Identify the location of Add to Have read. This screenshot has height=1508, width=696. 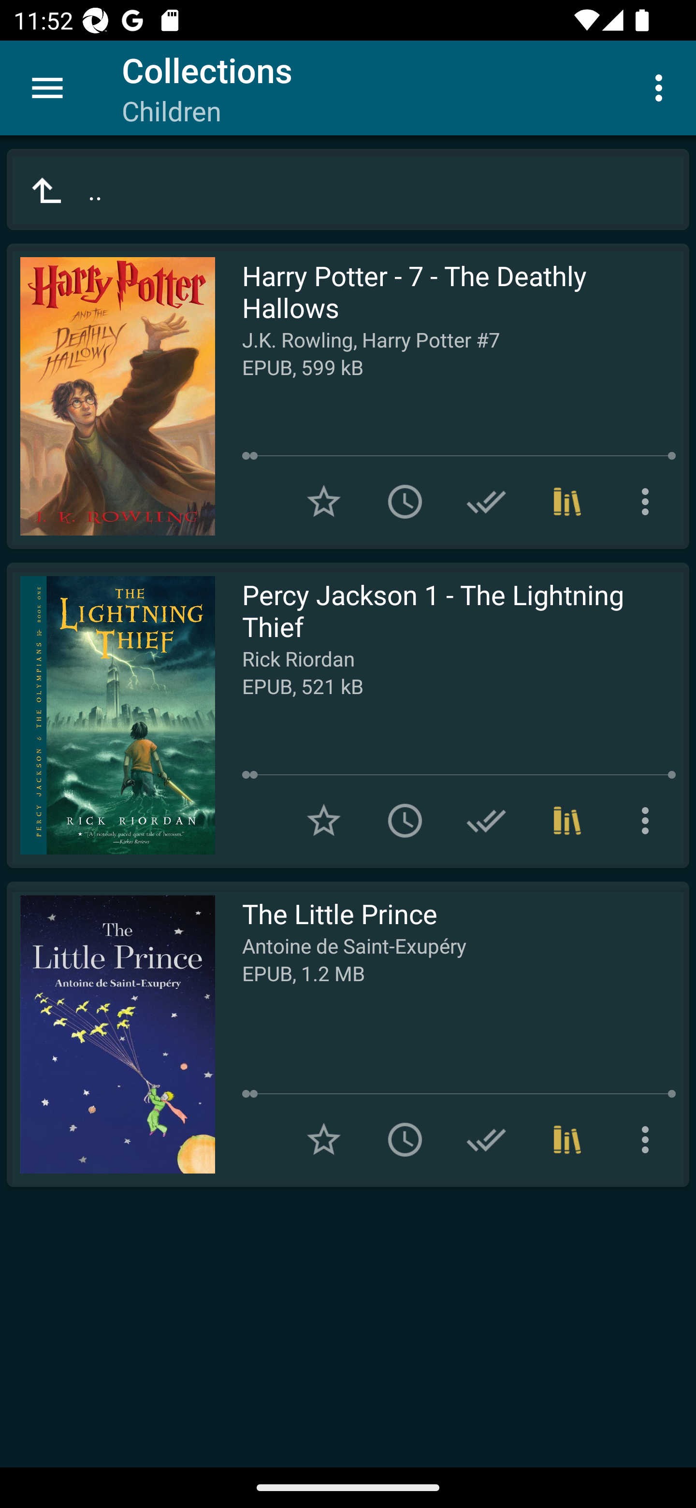
(486, 820).